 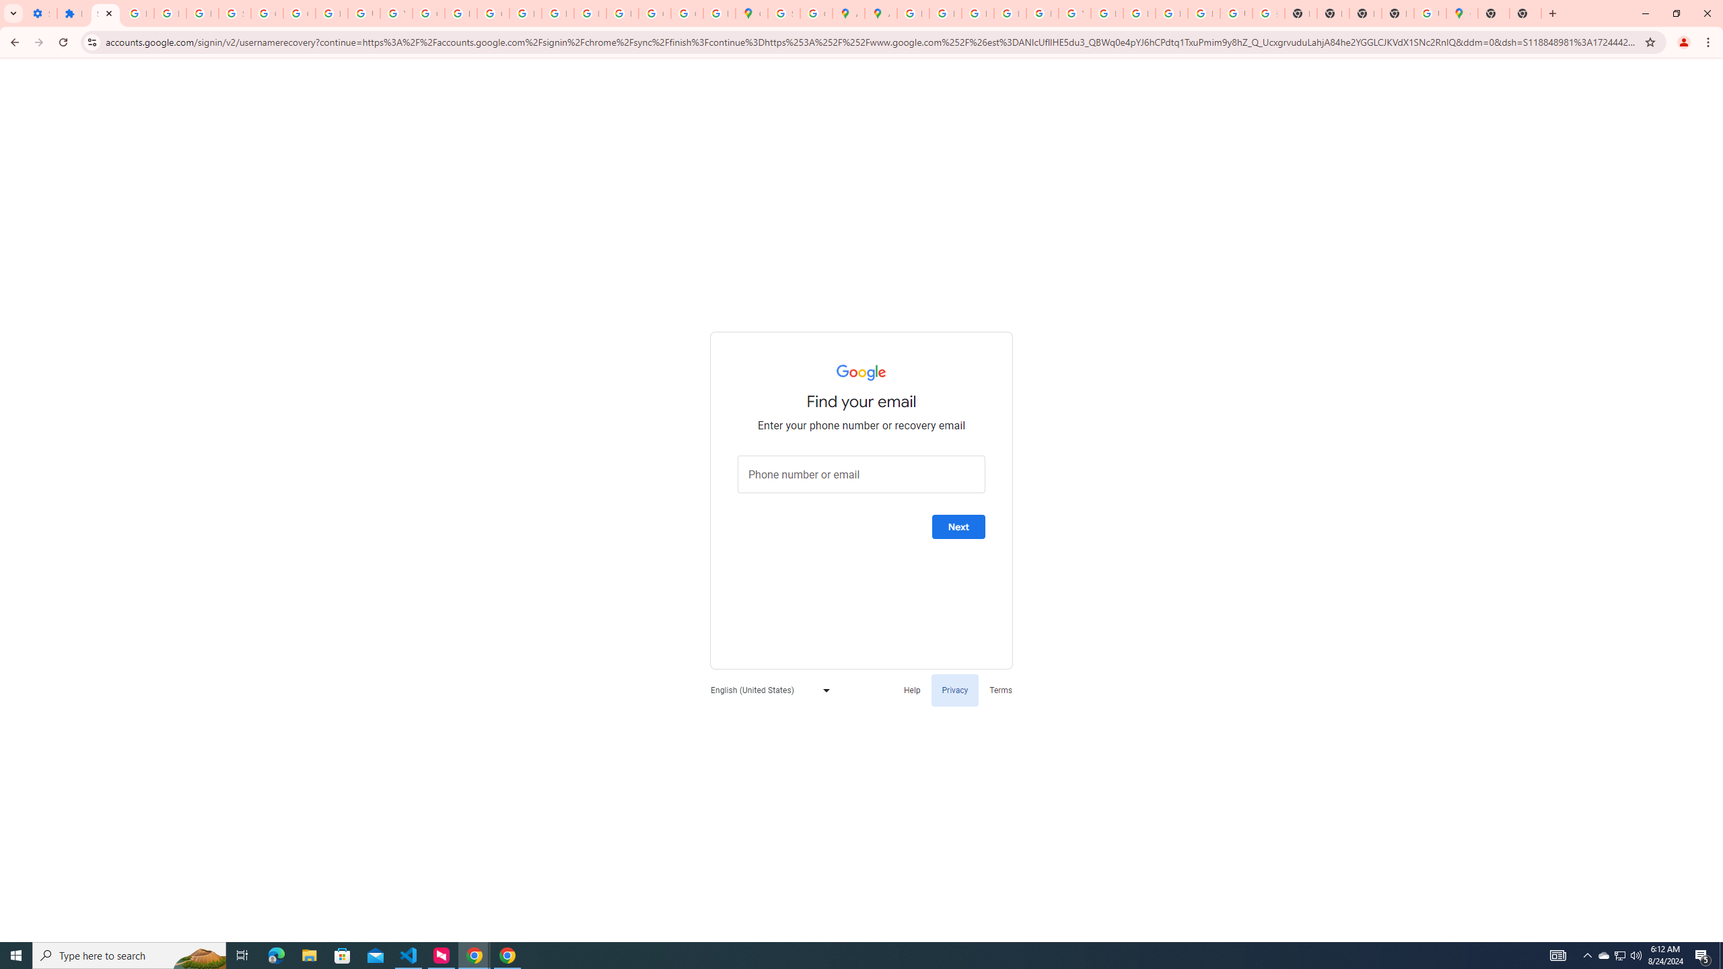 What do you see at coordinates (300, 13) in the screenshot?
I see `Google Account Help` at bounding box center [300, 13].